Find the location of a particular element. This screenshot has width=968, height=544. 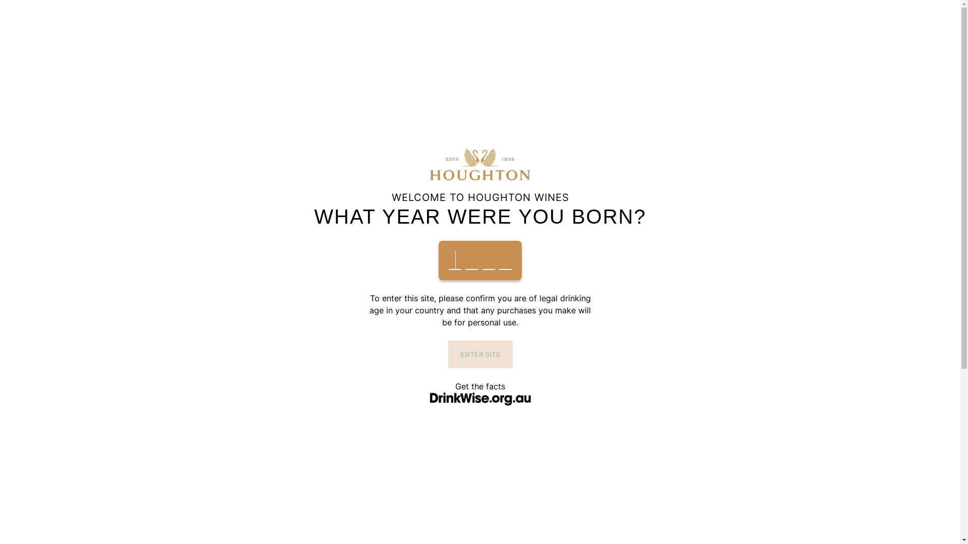

Houghton Wisdom Pinot Noir 2020 is located at coordinates (736, 473).